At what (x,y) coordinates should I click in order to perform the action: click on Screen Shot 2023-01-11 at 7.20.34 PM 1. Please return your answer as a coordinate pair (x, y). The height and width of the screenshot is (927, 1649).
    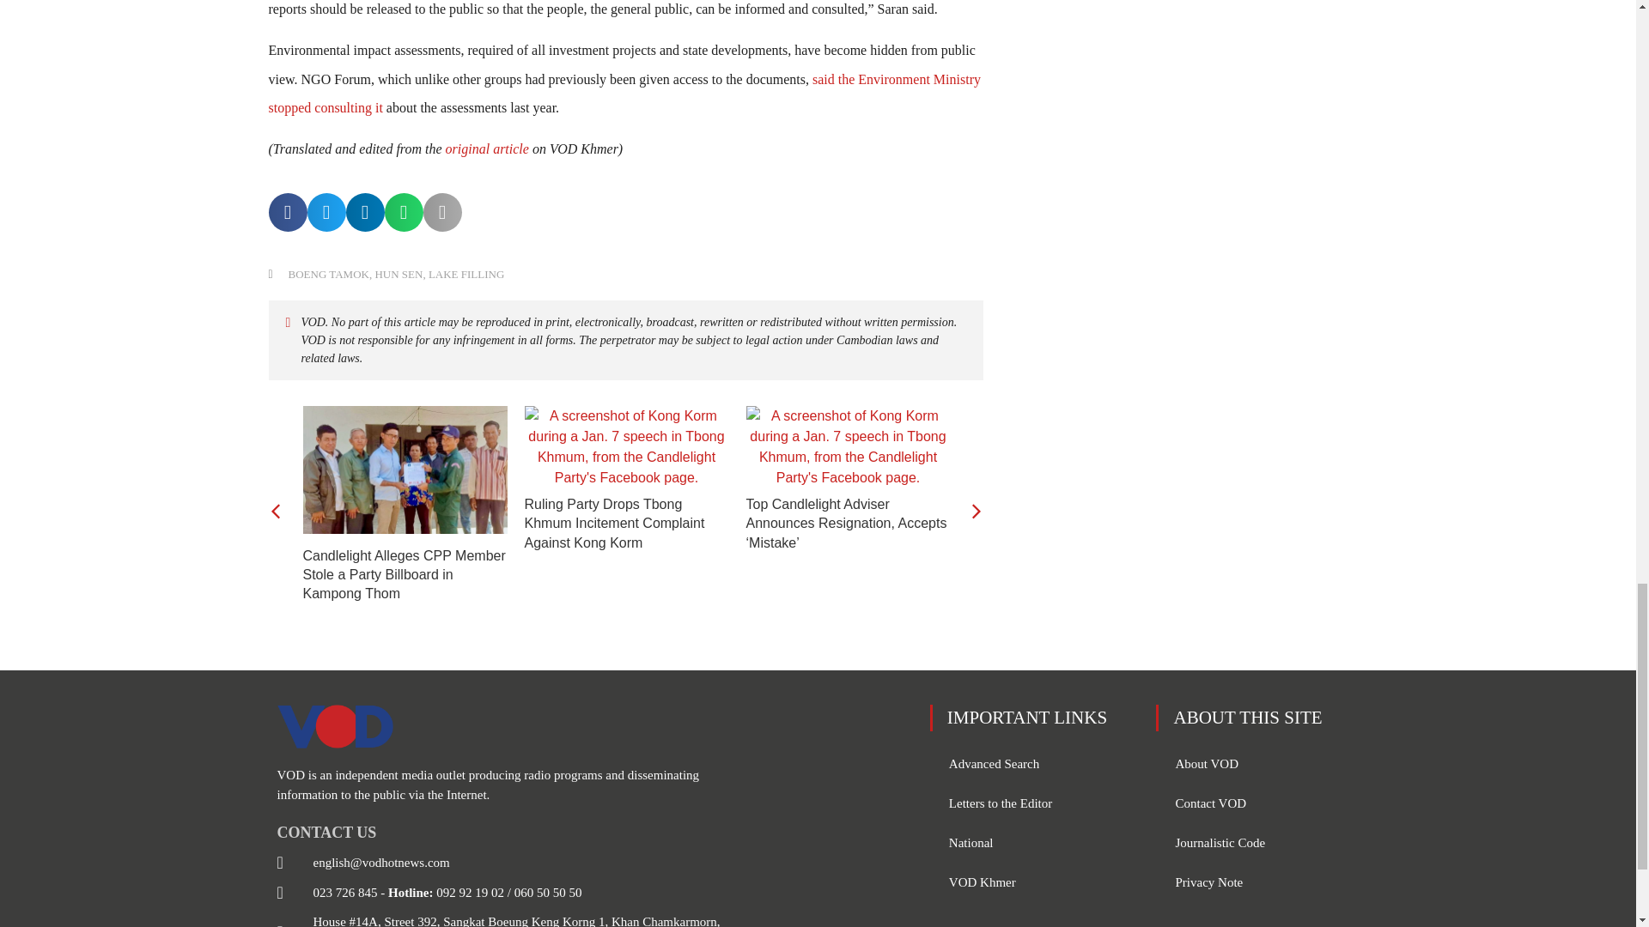
    Looking at the image, I should click on (626, 447).